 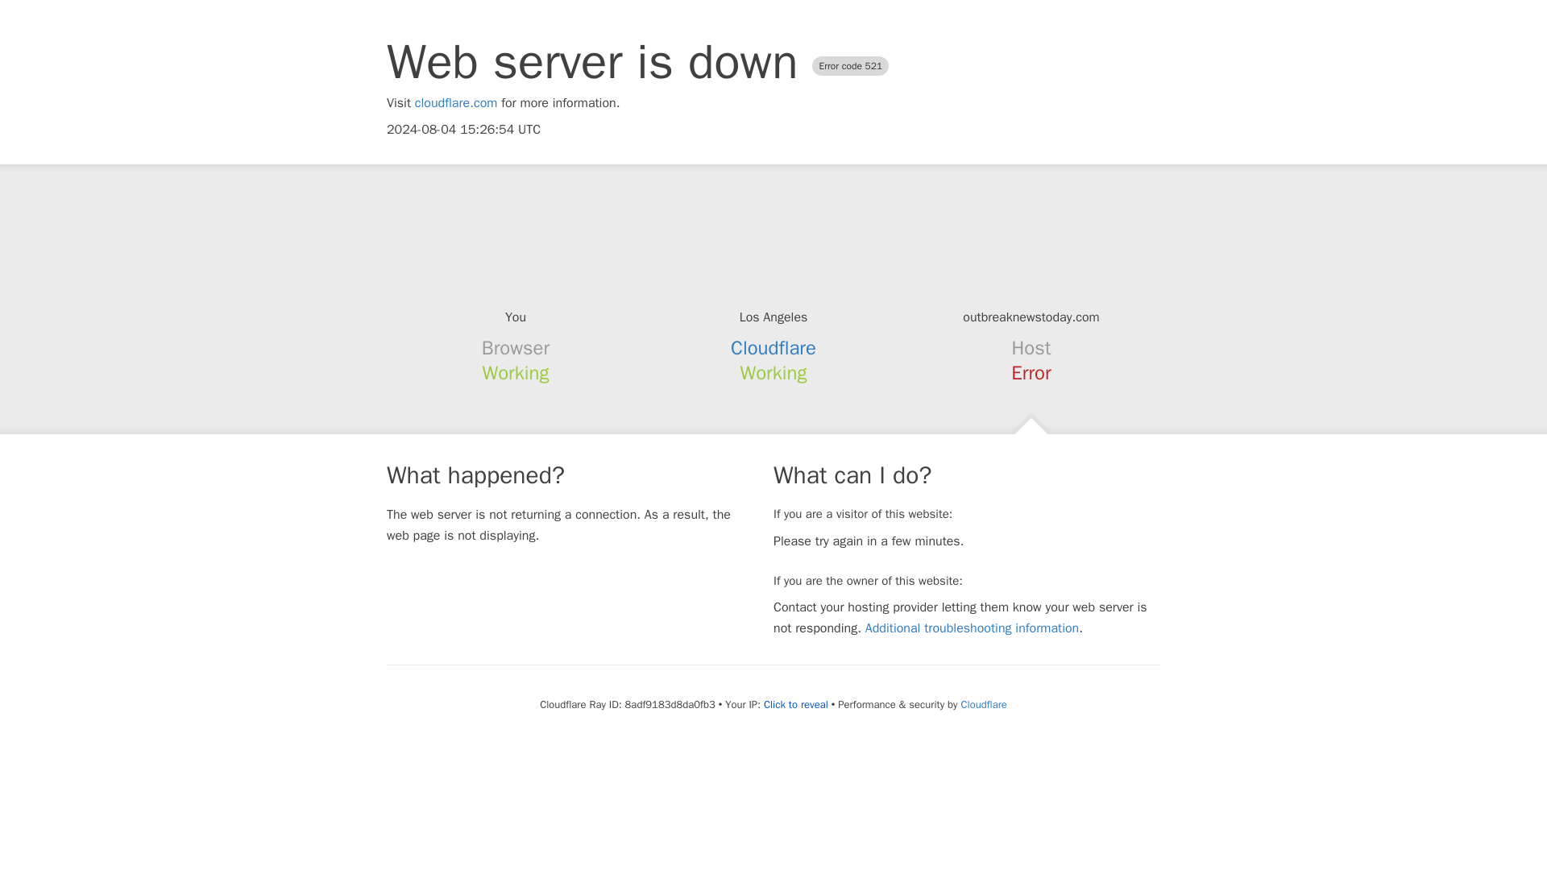 What do you see at coordinates (972, 628) in the screenshot?
I see `Additional troubleshooting information` at bounding box center [972, 628].